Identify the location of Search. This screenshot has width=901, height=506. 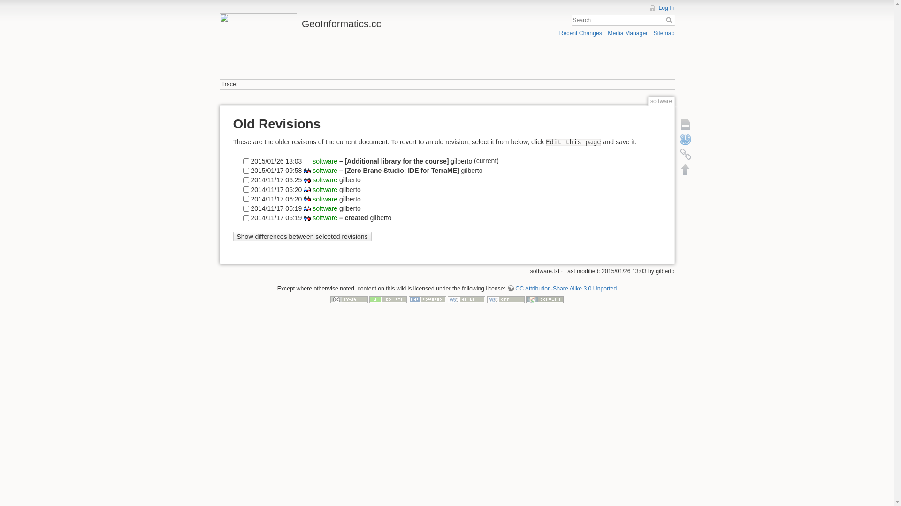
(670, 20).